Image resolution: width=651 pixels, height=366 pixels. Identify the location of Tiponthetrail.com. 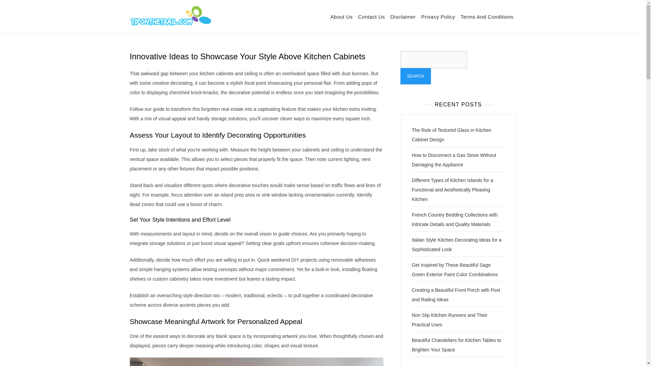
(250, 21).